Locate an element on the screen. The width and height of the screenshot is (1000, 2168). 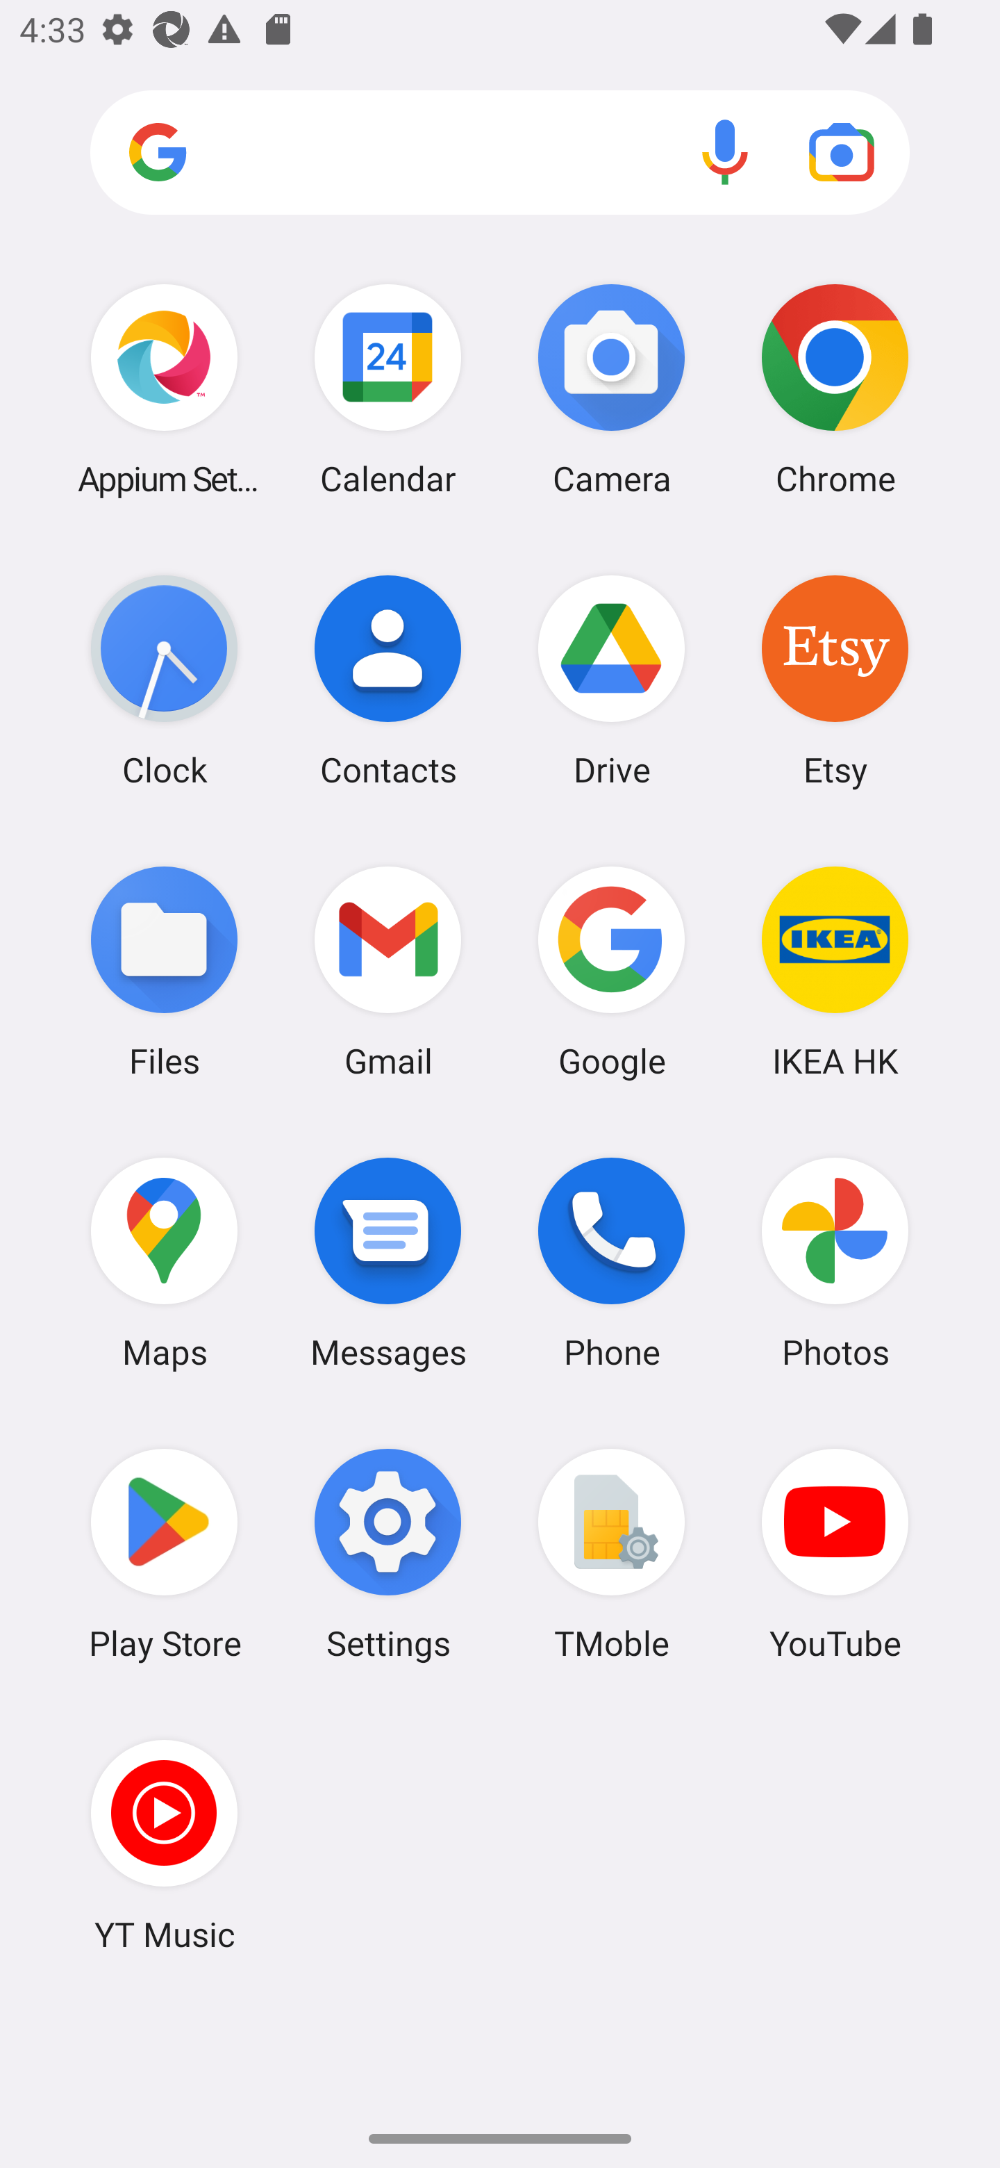
Photos is located at coordinates (835, 1263).